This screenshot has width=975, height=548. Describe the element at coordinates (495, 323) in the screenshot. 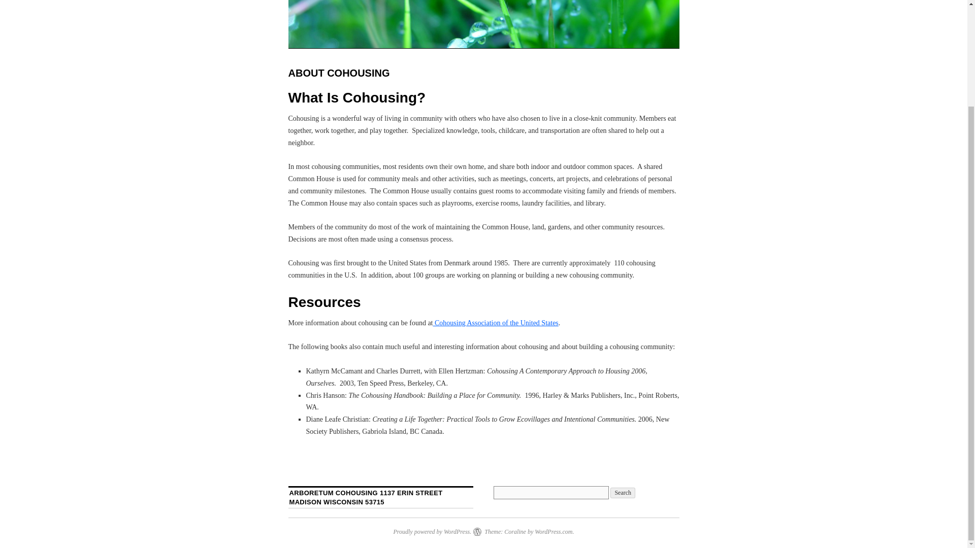

I see `Cohousing USA website` at that location.